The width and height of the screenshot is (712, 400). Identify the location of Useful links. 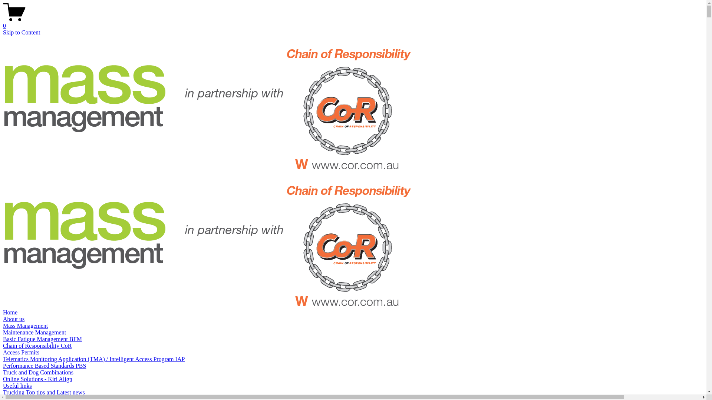
(17, 386).